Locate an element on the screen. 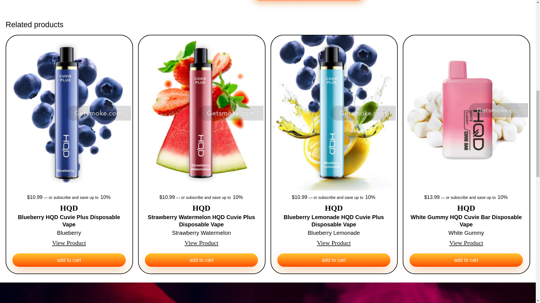 The height and width of the screenshot is (303, 540). White Gummy HQD Cuvie Bar Disposable Vape is located at coordinates (466, 221).